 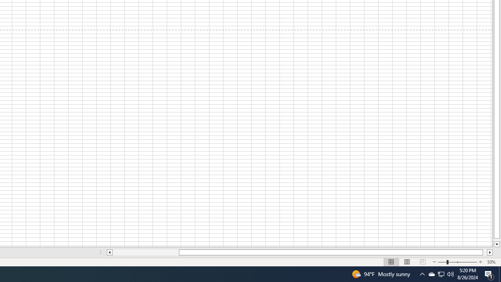 What do you see at coordinates (391, 262) in the screenshot?
I see `Normal` at bounding box center [391, 262].